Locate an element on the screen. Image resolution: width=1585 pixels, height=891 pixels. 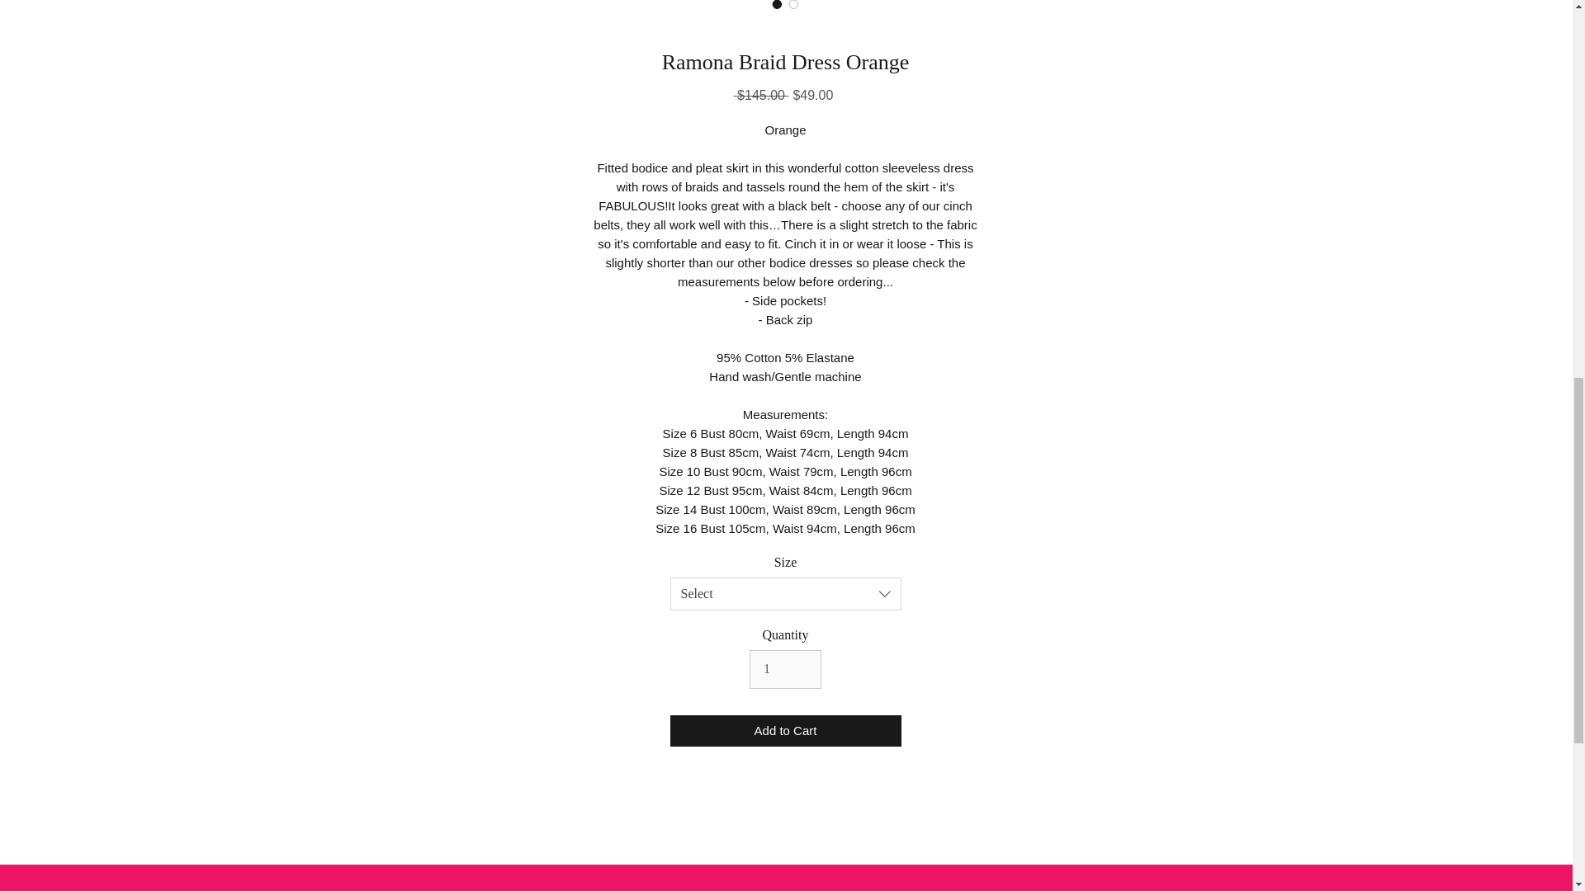
1 is located at coordinates (785, 668).